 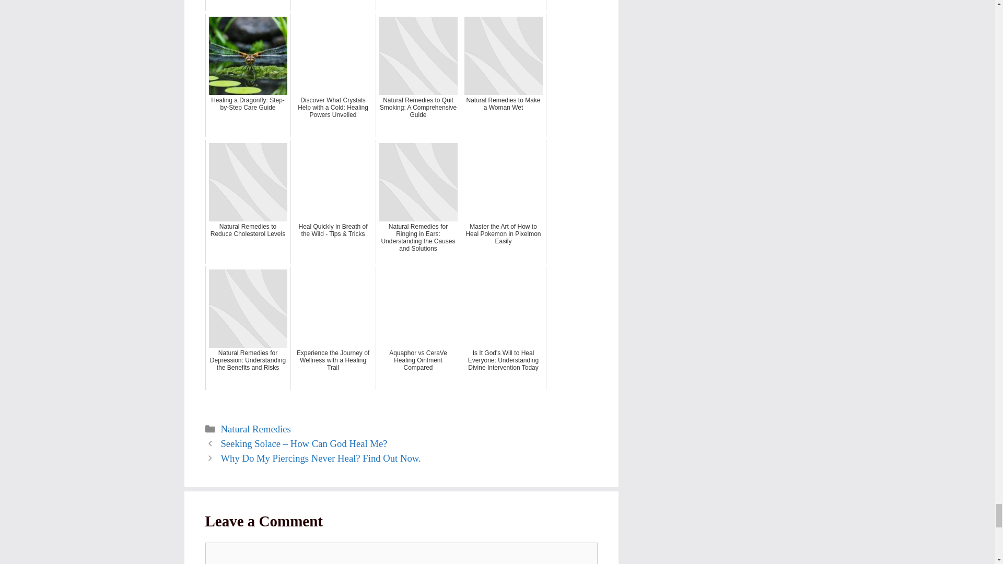 I want to click on Unveiling How Mayuri Healed Nemu - Bleach Breakdown, so click(x=333, y=5).